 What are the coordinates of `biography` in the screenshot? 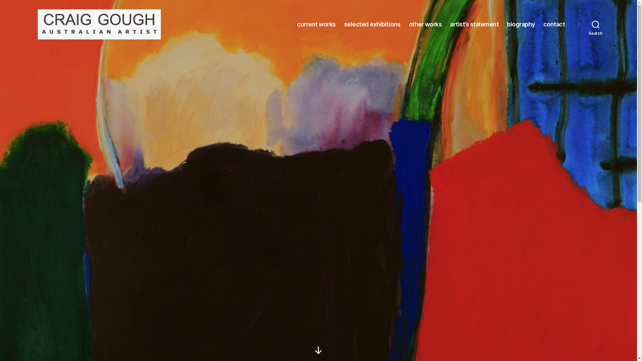 It's located at (521, 24).